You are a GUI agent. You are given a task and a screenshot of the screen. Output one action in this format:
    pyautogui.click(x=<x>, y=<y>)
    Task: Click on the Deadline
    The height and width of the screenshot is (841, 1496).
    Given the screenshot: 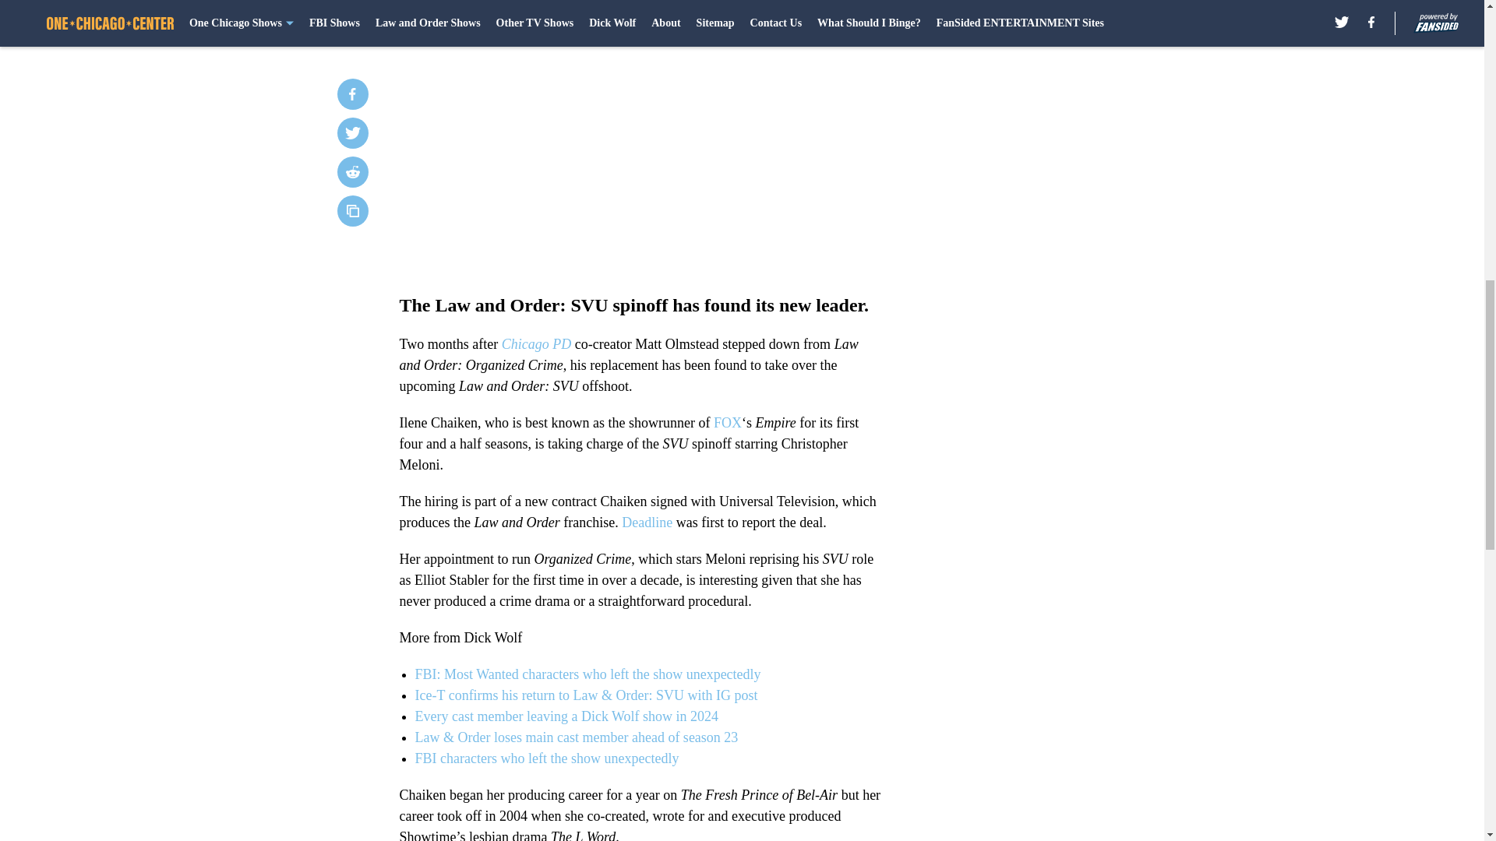 What is the action you would take?
    pyautogui.click(x=647, y=522)
    